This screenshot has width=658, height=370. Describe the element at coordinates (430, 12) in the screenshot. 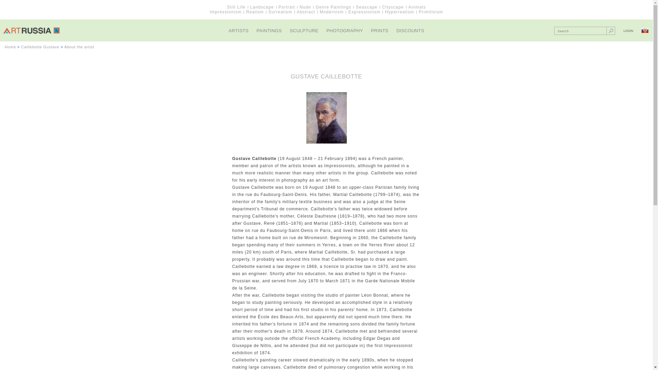

I see `Primitivism` at that location.